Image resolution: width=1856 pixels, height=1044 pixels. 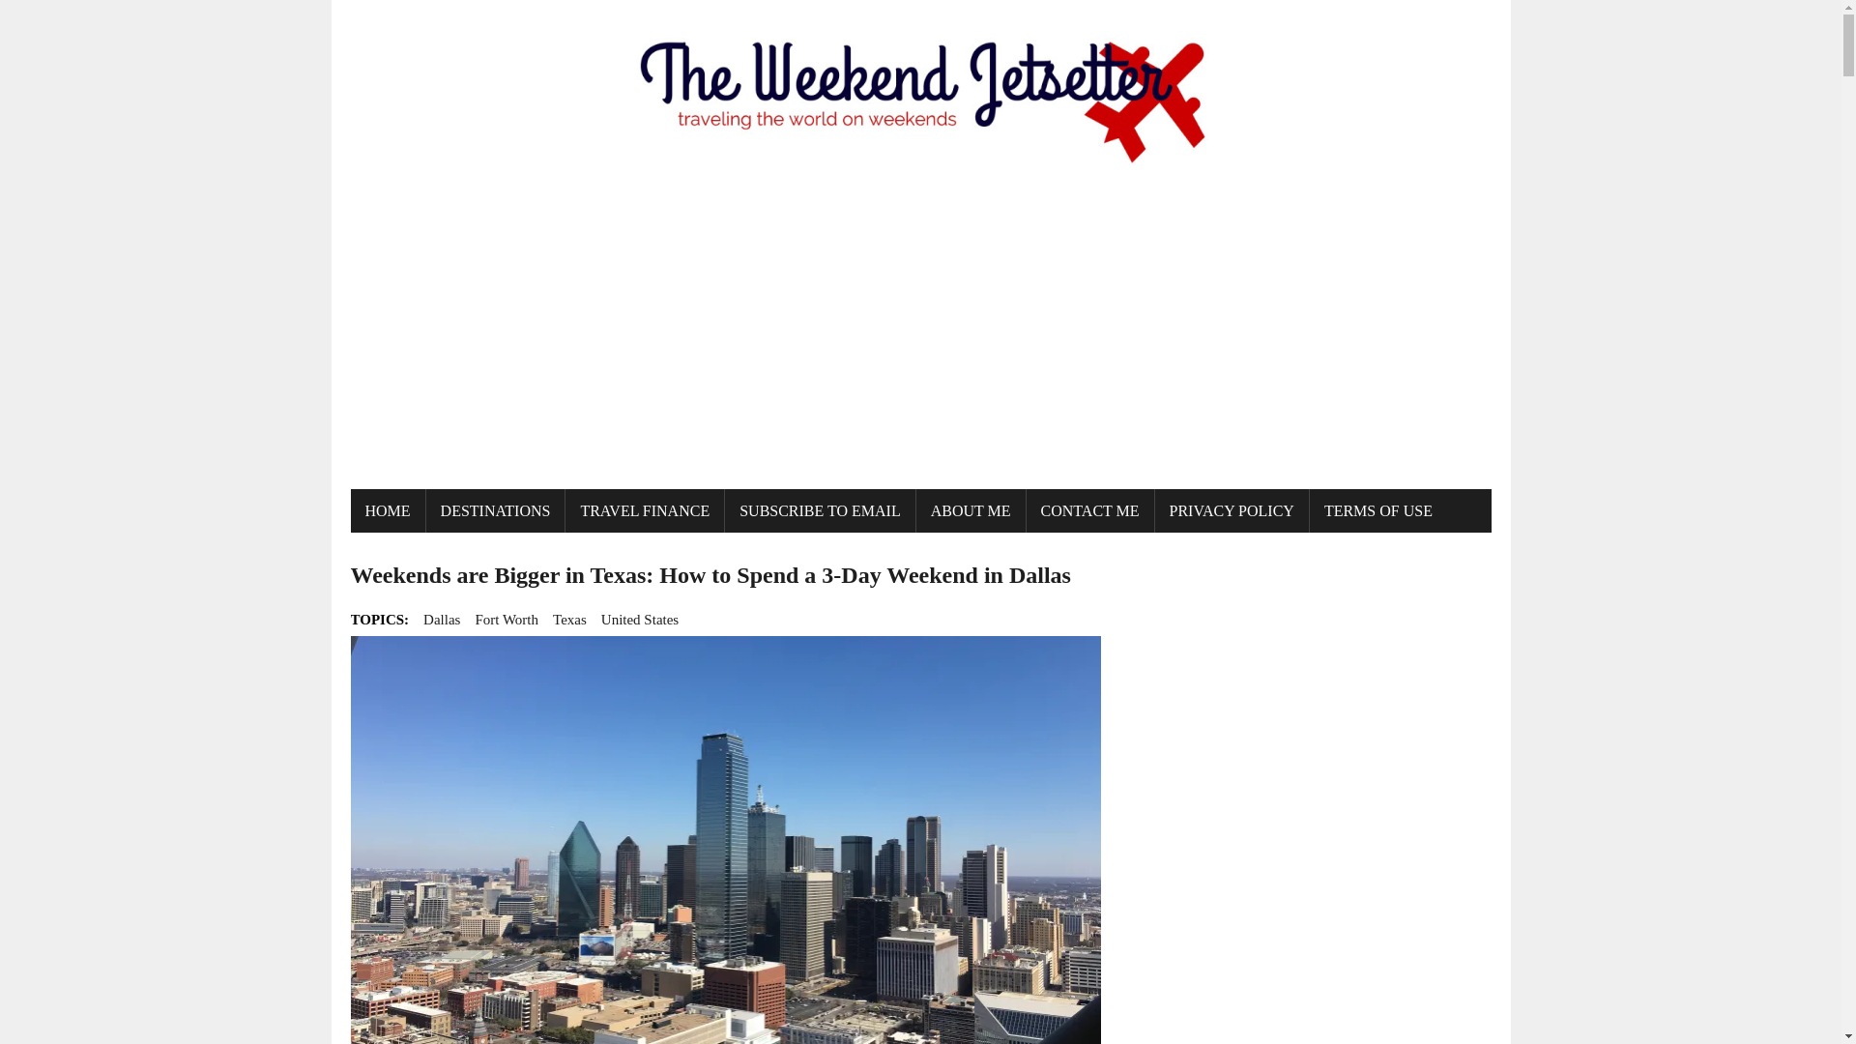 What do you see at coordinates (569, 619) in the screenshot?
I see `Texas` at bounding box center [569, 619].